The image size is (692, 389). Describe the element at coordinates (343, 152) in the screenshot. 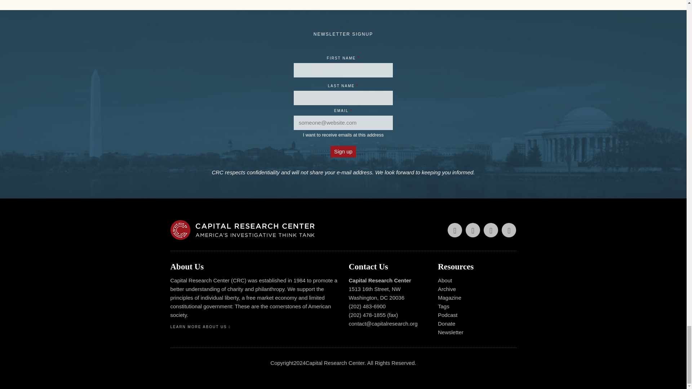

I see `Sign up` at that location.